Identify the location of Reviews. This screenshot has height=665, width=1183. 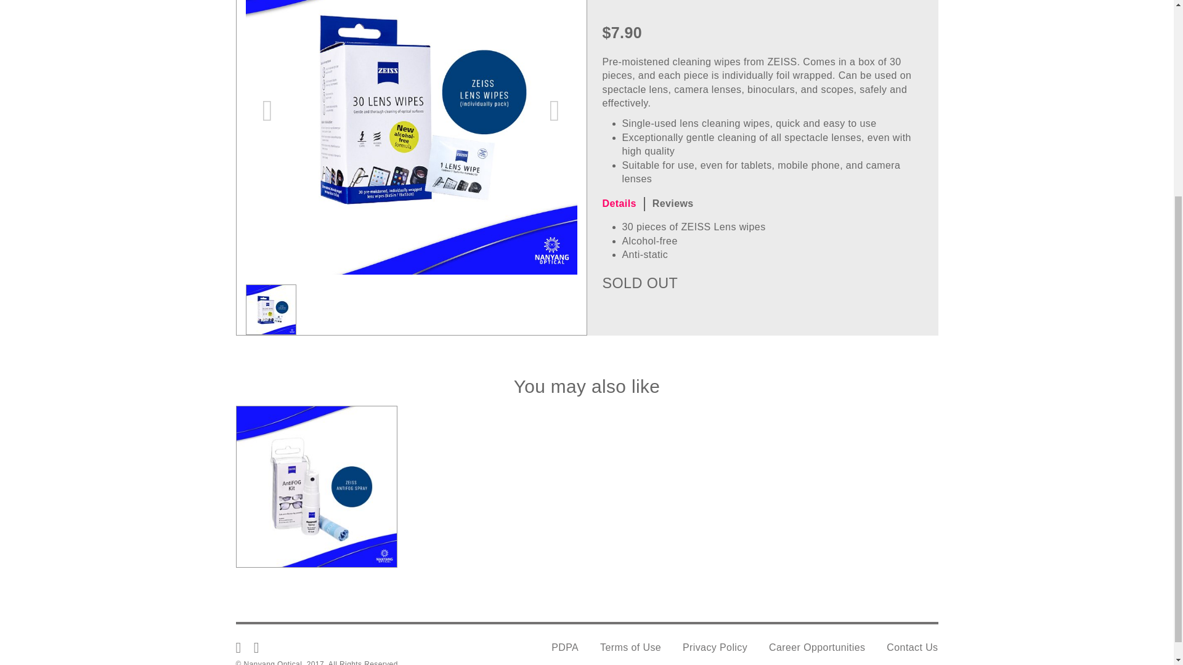
(677, 204).